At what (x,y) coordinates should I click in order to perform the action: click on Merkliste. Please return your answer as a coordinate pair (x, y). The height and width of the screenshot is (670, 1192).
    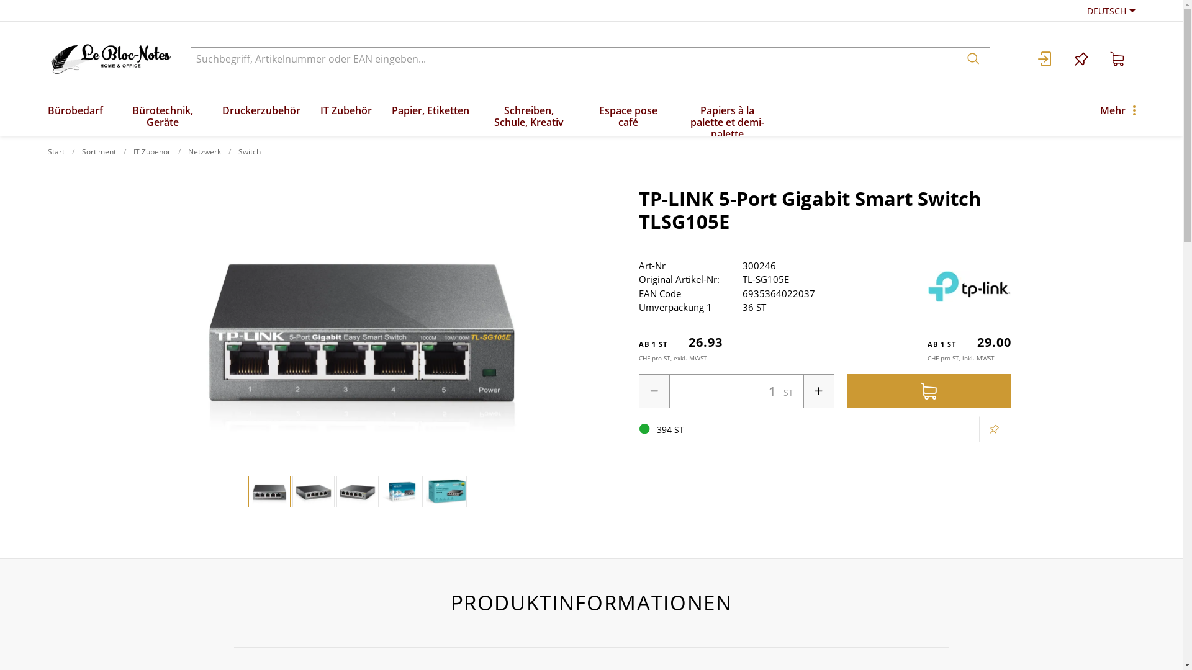
    Looking at the image, I should click on (1081, 60).